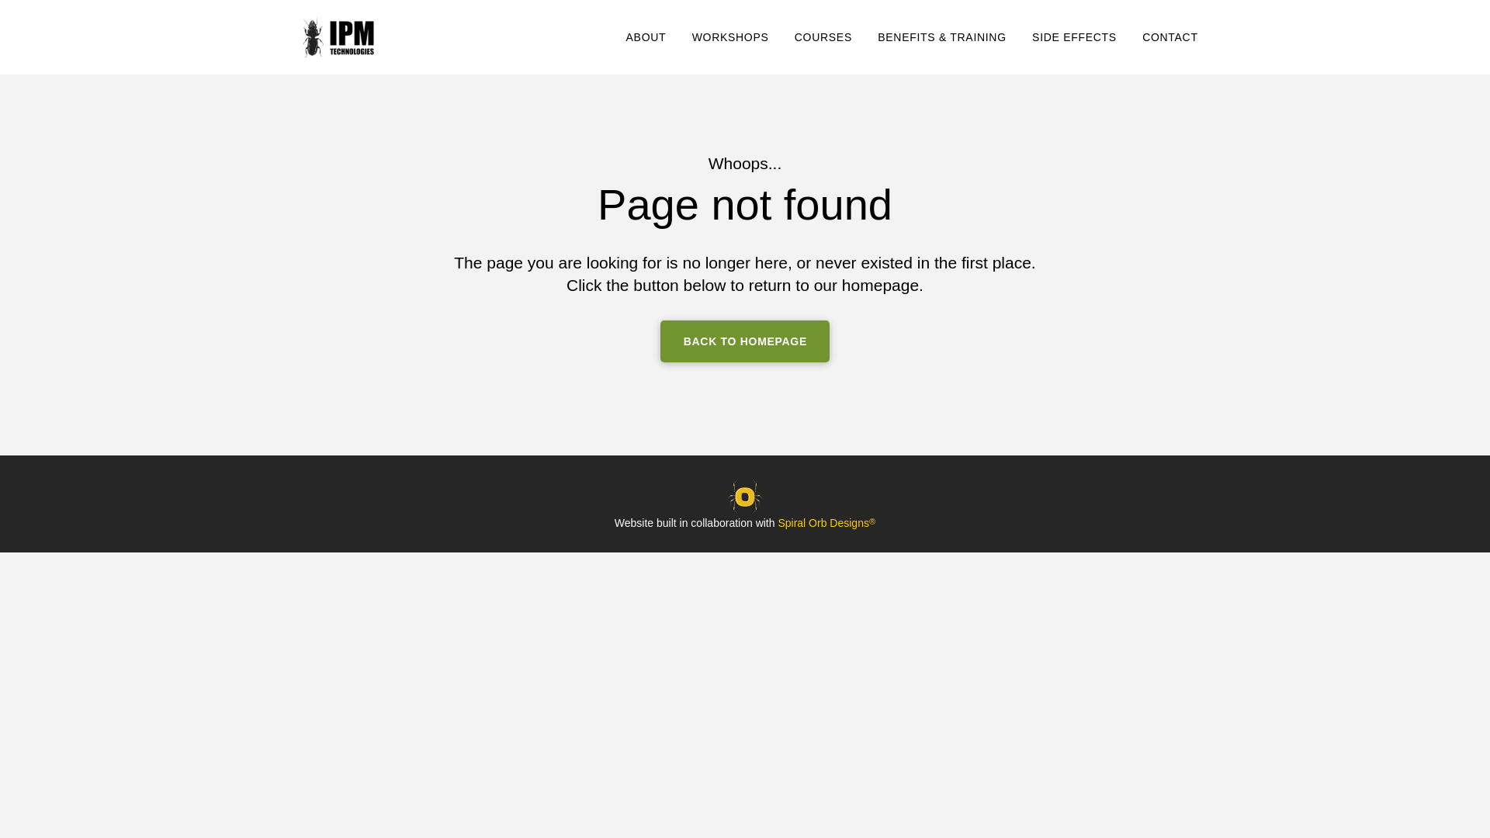  What do you see at coordinates (823, 37) in the screenshot?
I see `COURSES` at bounding box center [823, 37].